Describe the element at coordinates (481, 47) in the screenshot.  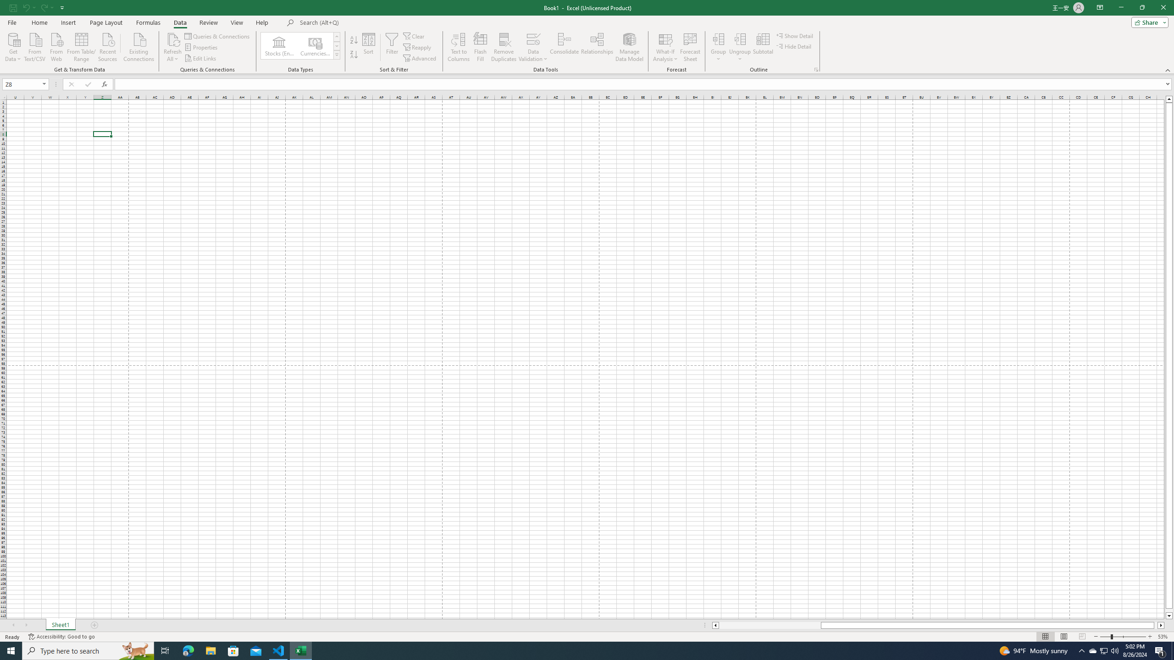
I see `Flash Fill` at that location.